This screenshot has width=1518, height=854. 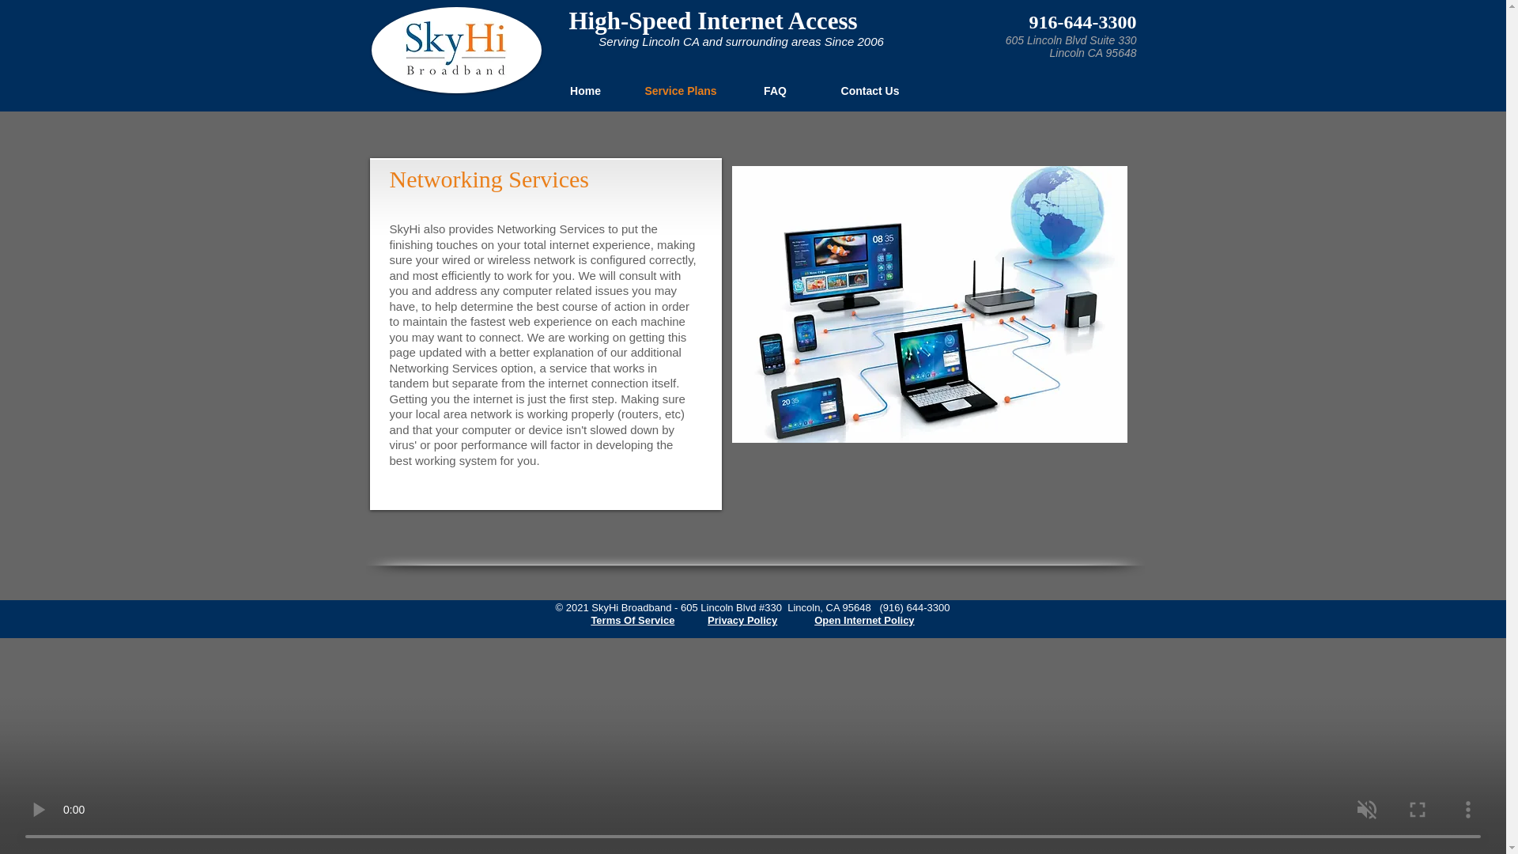 What do you see at coordinates (632, 620) in the screenshot?
I see `Terms Of Service` at bounding box center [632, 620].